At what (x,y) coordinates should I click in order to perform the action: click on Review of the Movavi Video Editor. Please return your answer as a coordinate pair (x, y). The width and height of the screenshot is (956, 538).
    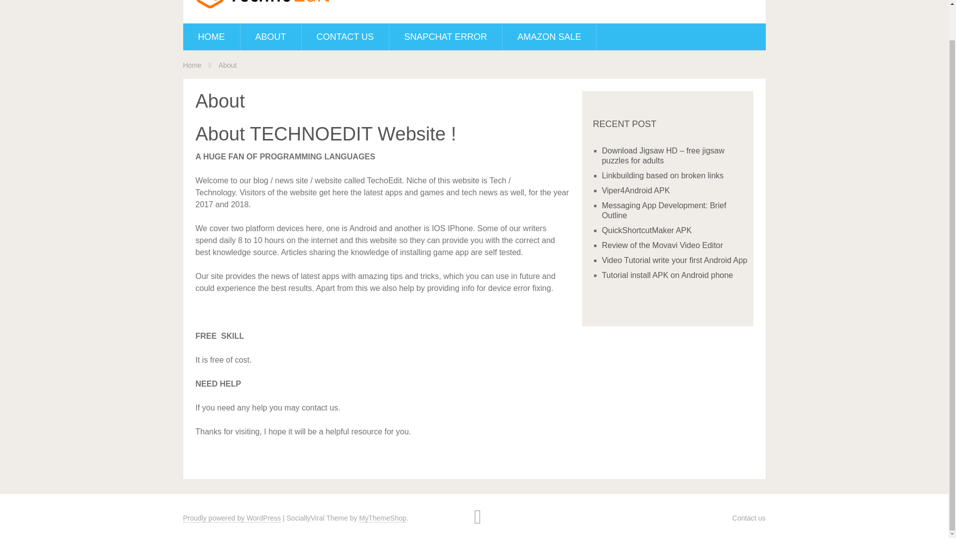
    Looking at the image, I should click on (662, 245).